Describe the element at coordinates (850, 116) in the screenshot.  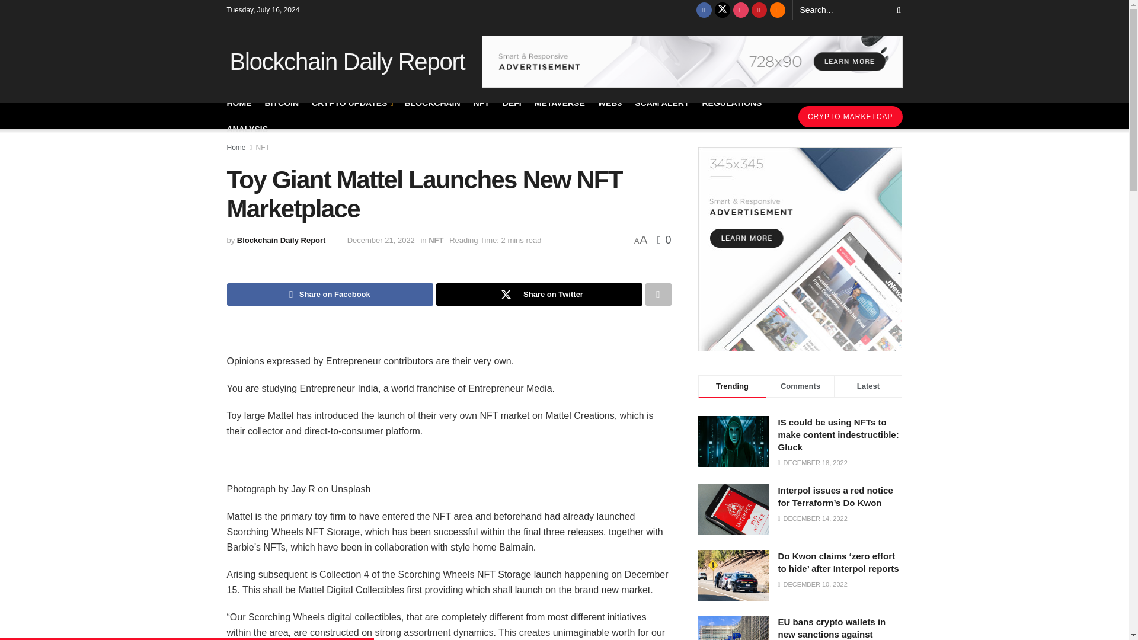
I see `CRYPTO MARKETCAP` at that location.